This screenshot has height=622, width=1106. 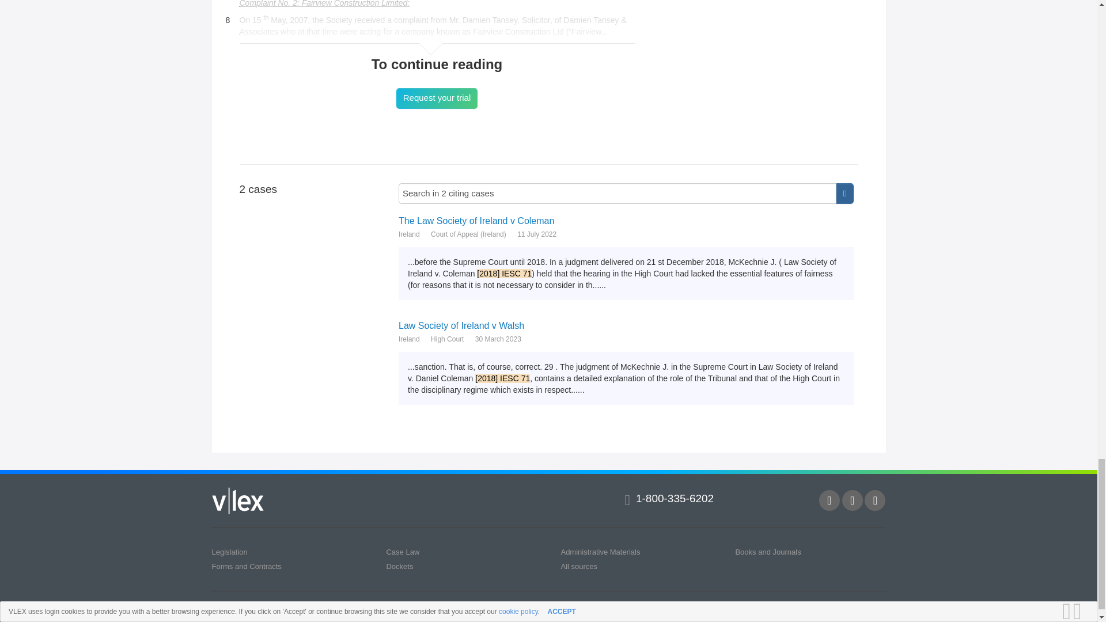 I want to click on Dockets, so click(x=399, y=567).